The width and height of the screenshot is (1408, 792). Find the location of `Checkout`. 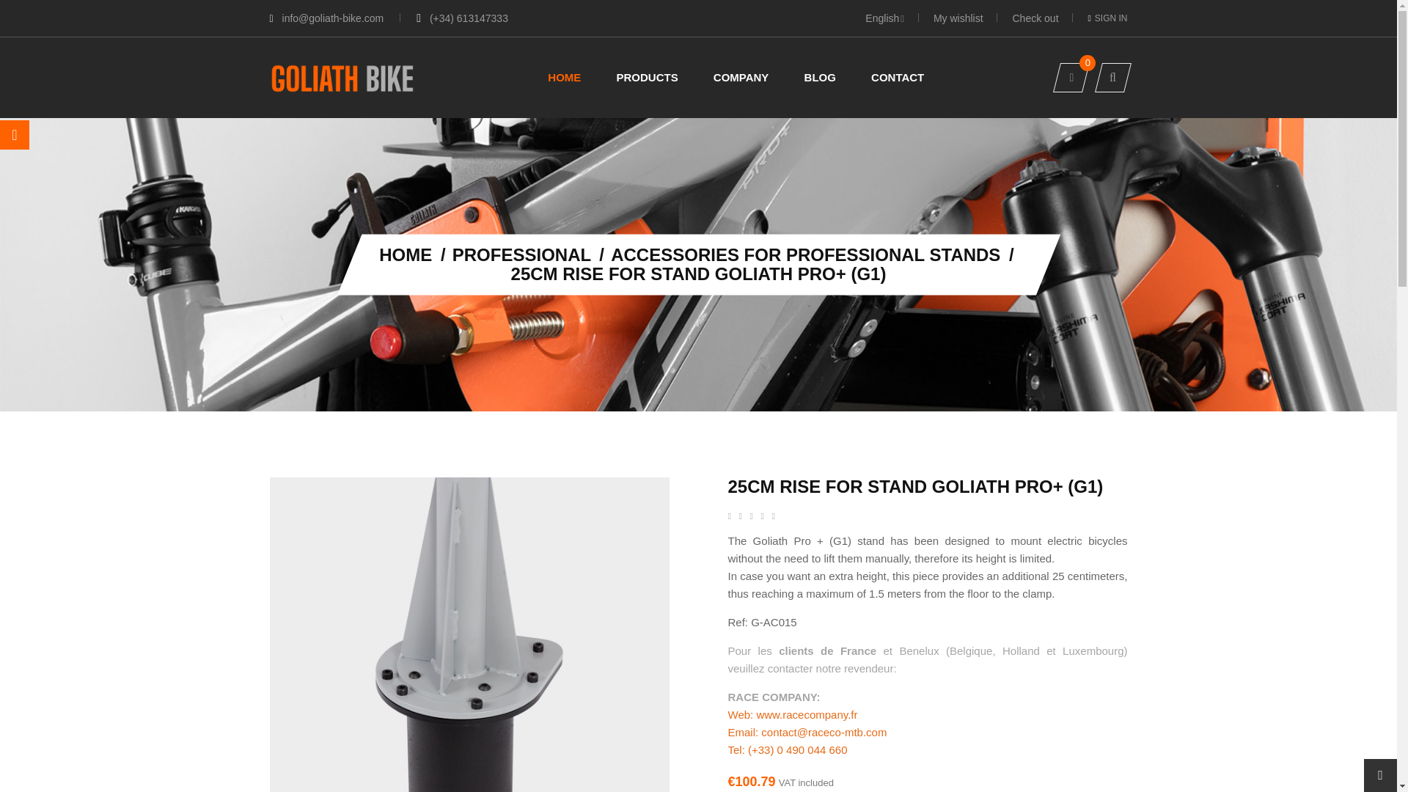

Checkout is located at coordinates (1037, 18).